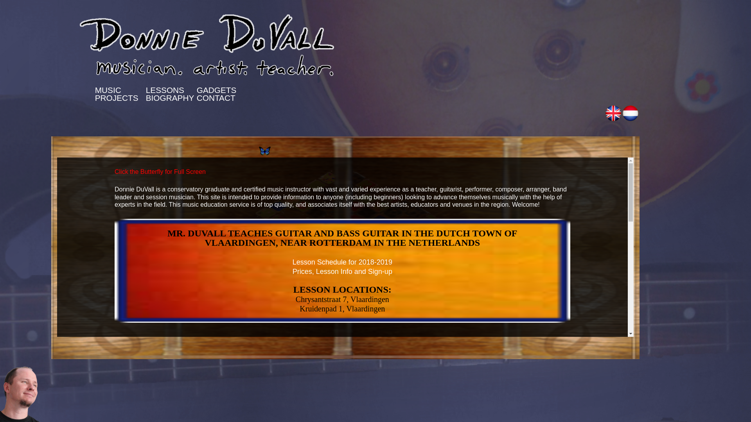  What do you see at coordinates (117, 98) in the screenshot?
I see `PROJECTS` at bounding box center [117, 98].